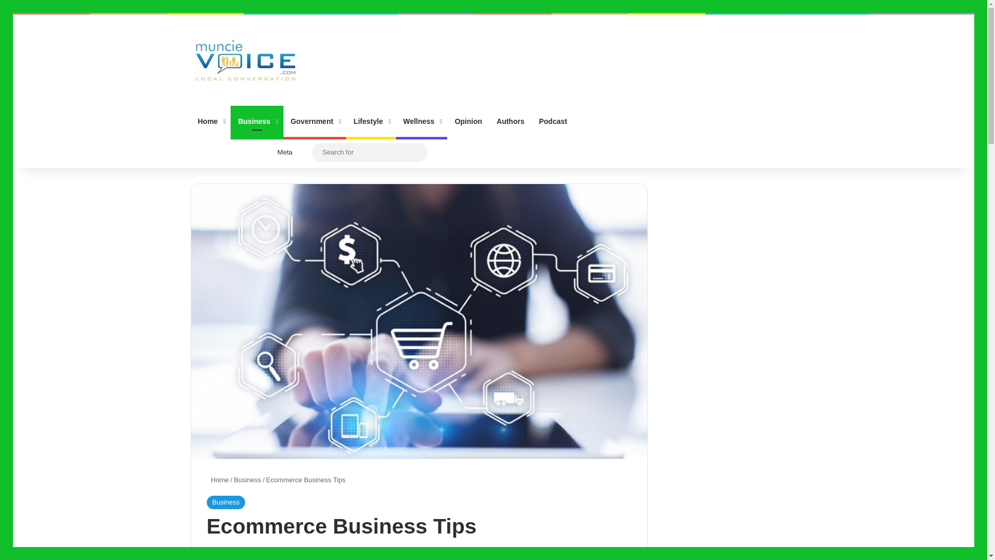  I want to click on Business, so click(247, 480).